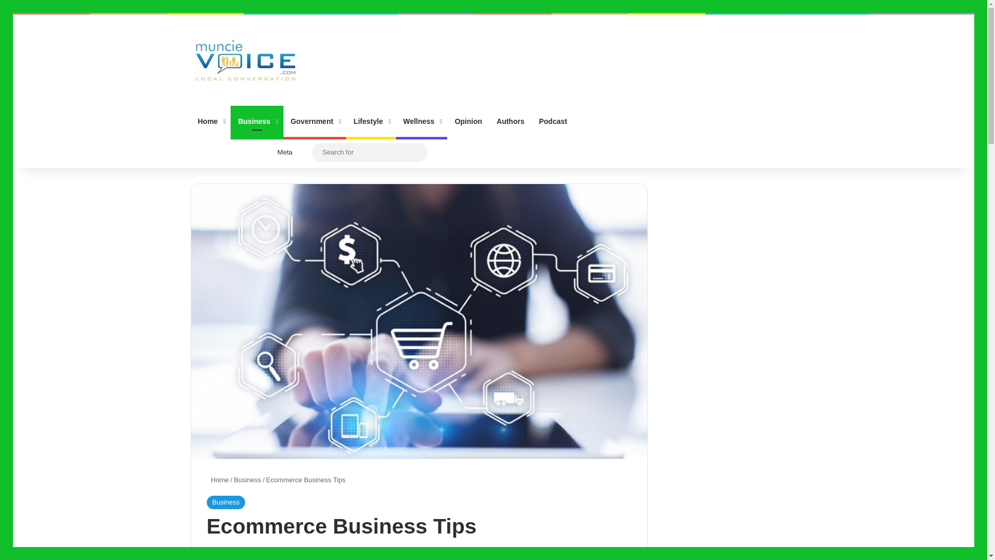  I want to click on Business, so click(247, 480).